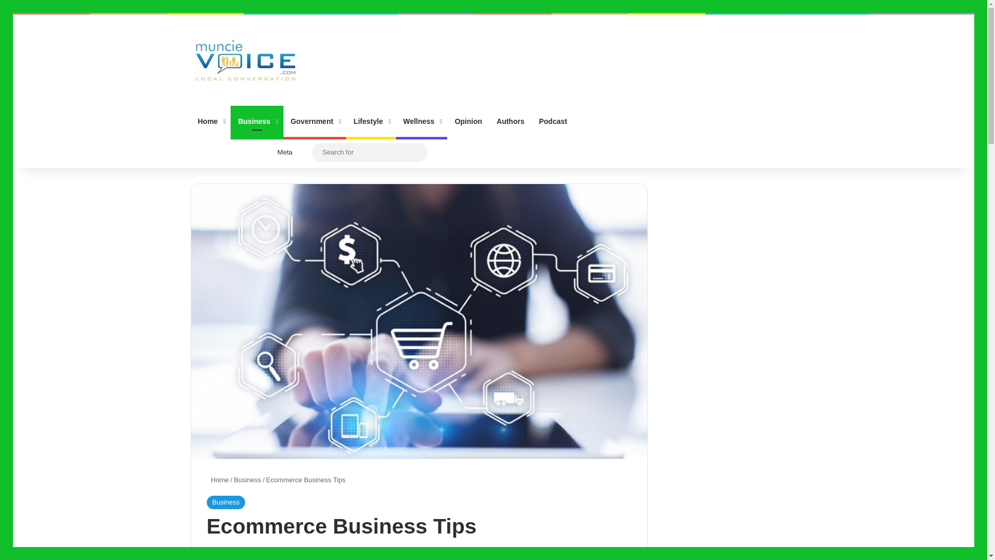  I want to click on Business, so click(247, 480).